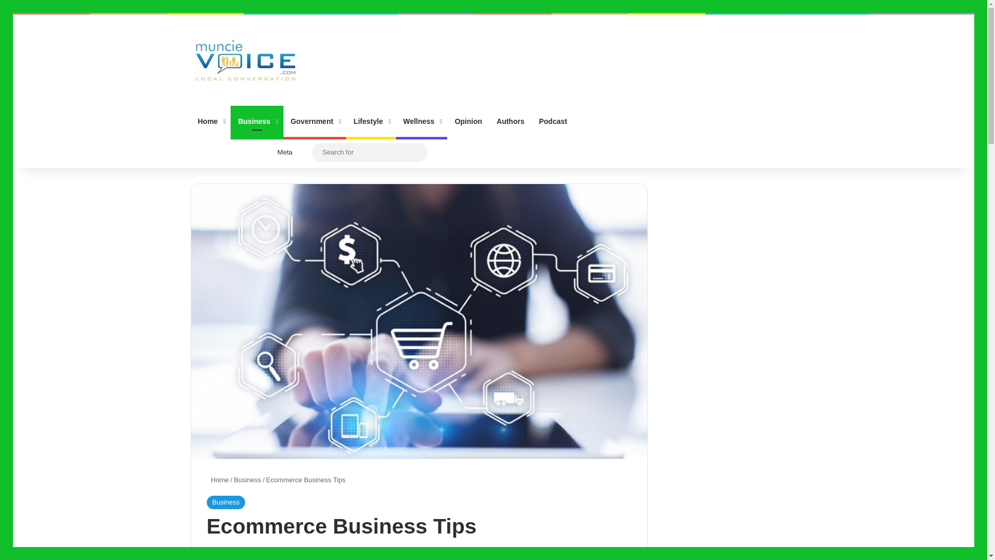  I want to click on Business, so click(247, 480).